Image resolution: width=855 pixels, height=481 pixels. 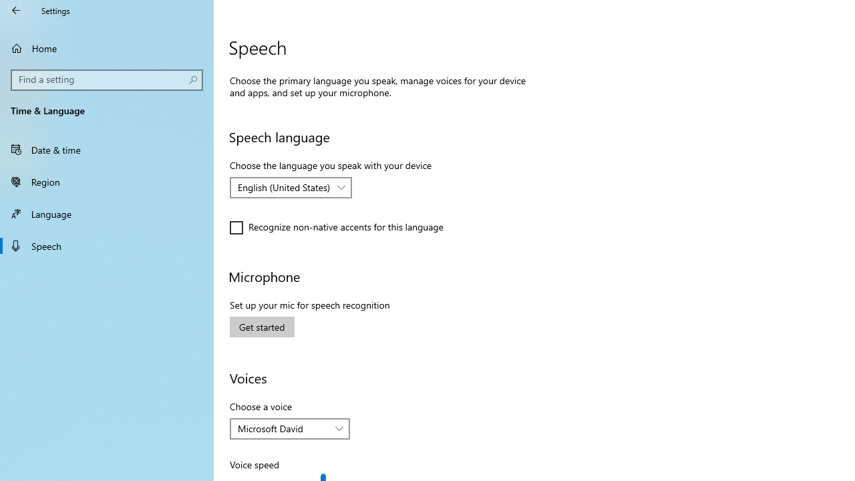 I want to click on Microsoft David, so click(x=283, y=428).